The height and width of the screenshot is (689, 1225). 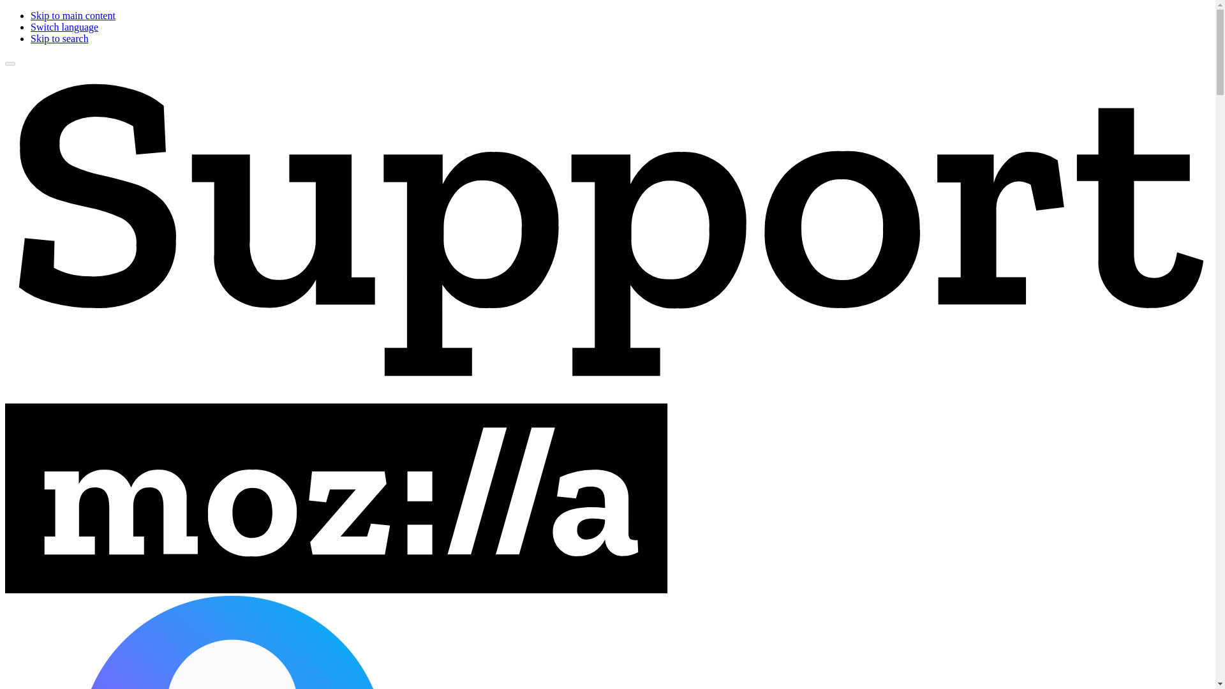 I want to click on Switch language, so click(x=64, y=27).